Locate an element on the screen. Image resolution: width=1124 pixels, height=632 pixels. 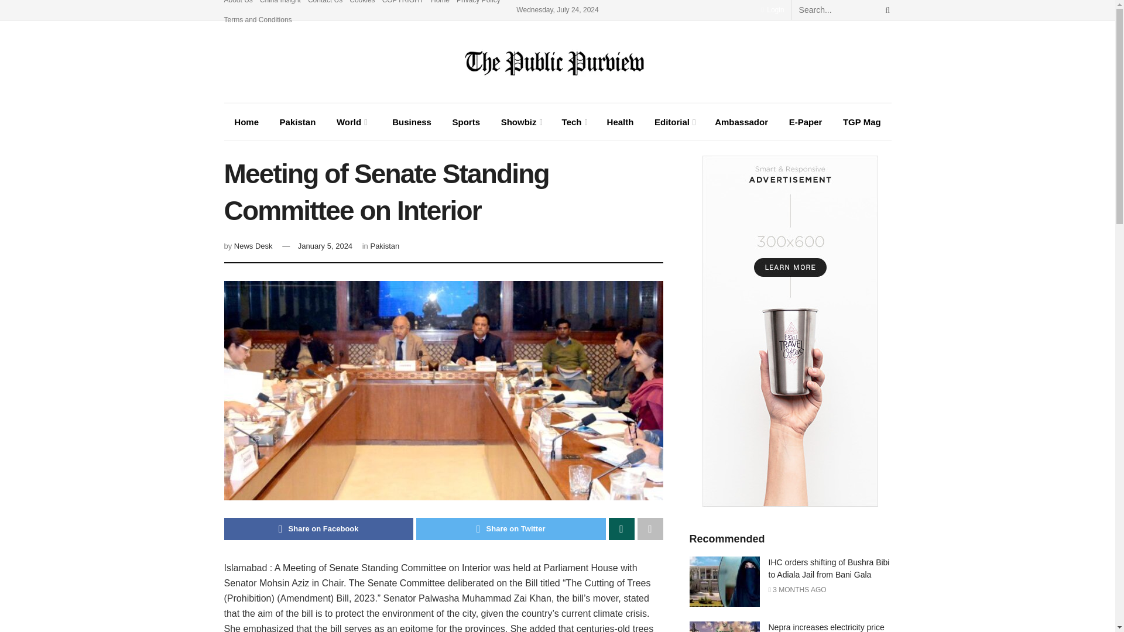
Tech is located at coordinates (574, 122).